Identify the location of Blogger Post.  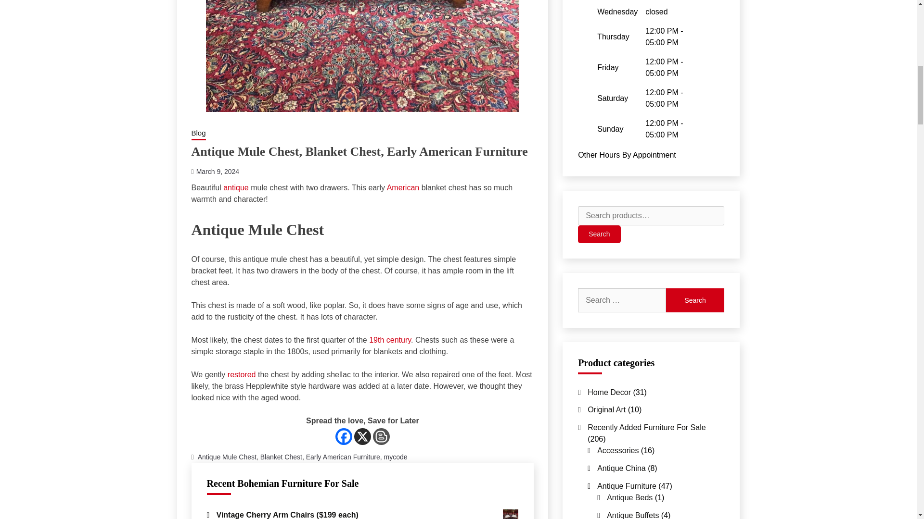
(381, 436).